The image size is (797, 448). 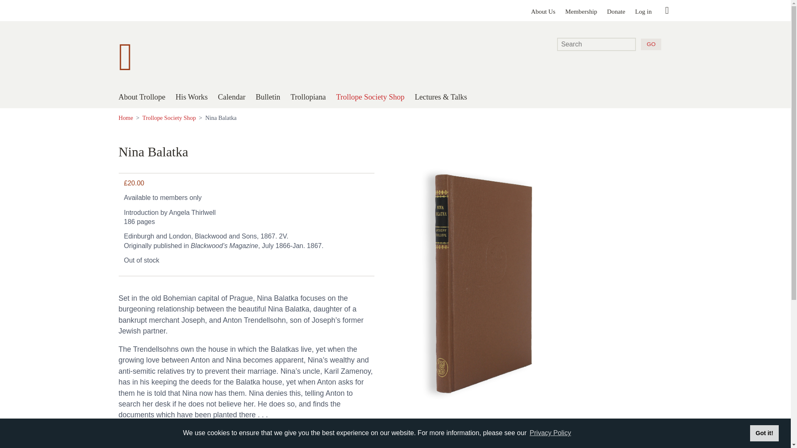 What do you see at coordinates (650, 44) in the screenshot?
I see `Go` at bounding box center [650, 44].